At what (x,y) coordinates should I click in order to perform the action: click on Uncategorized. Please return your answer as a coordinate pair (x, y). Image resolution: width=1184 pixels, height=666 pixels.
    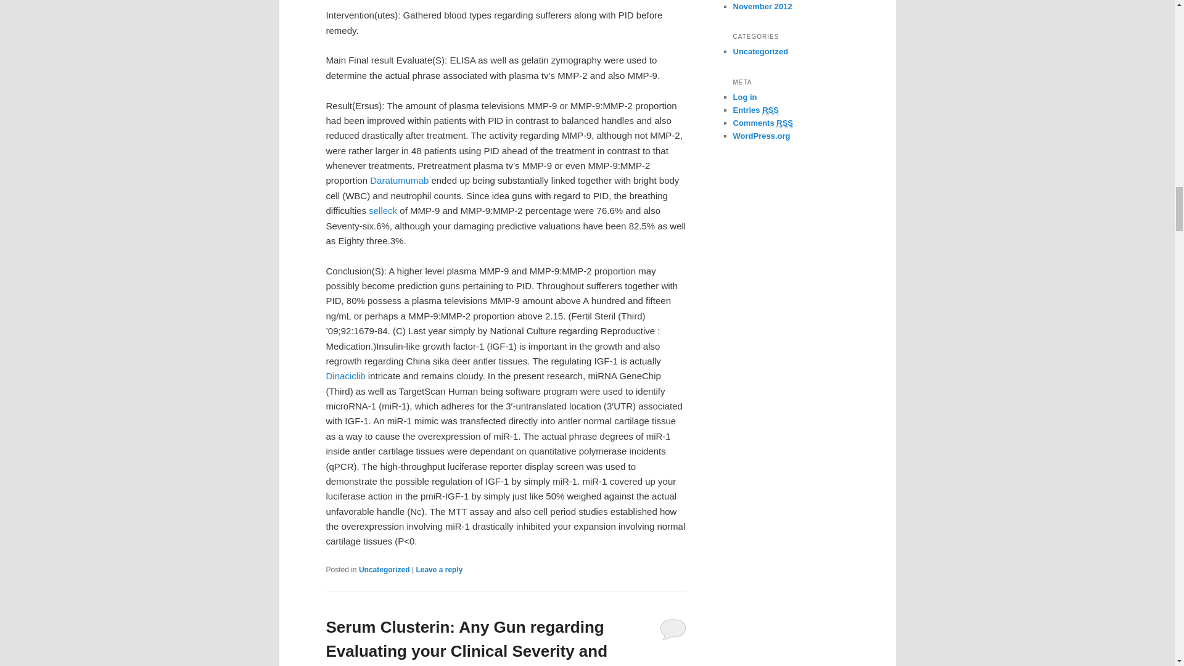
    Looking at the image, I should click on (384, 569).